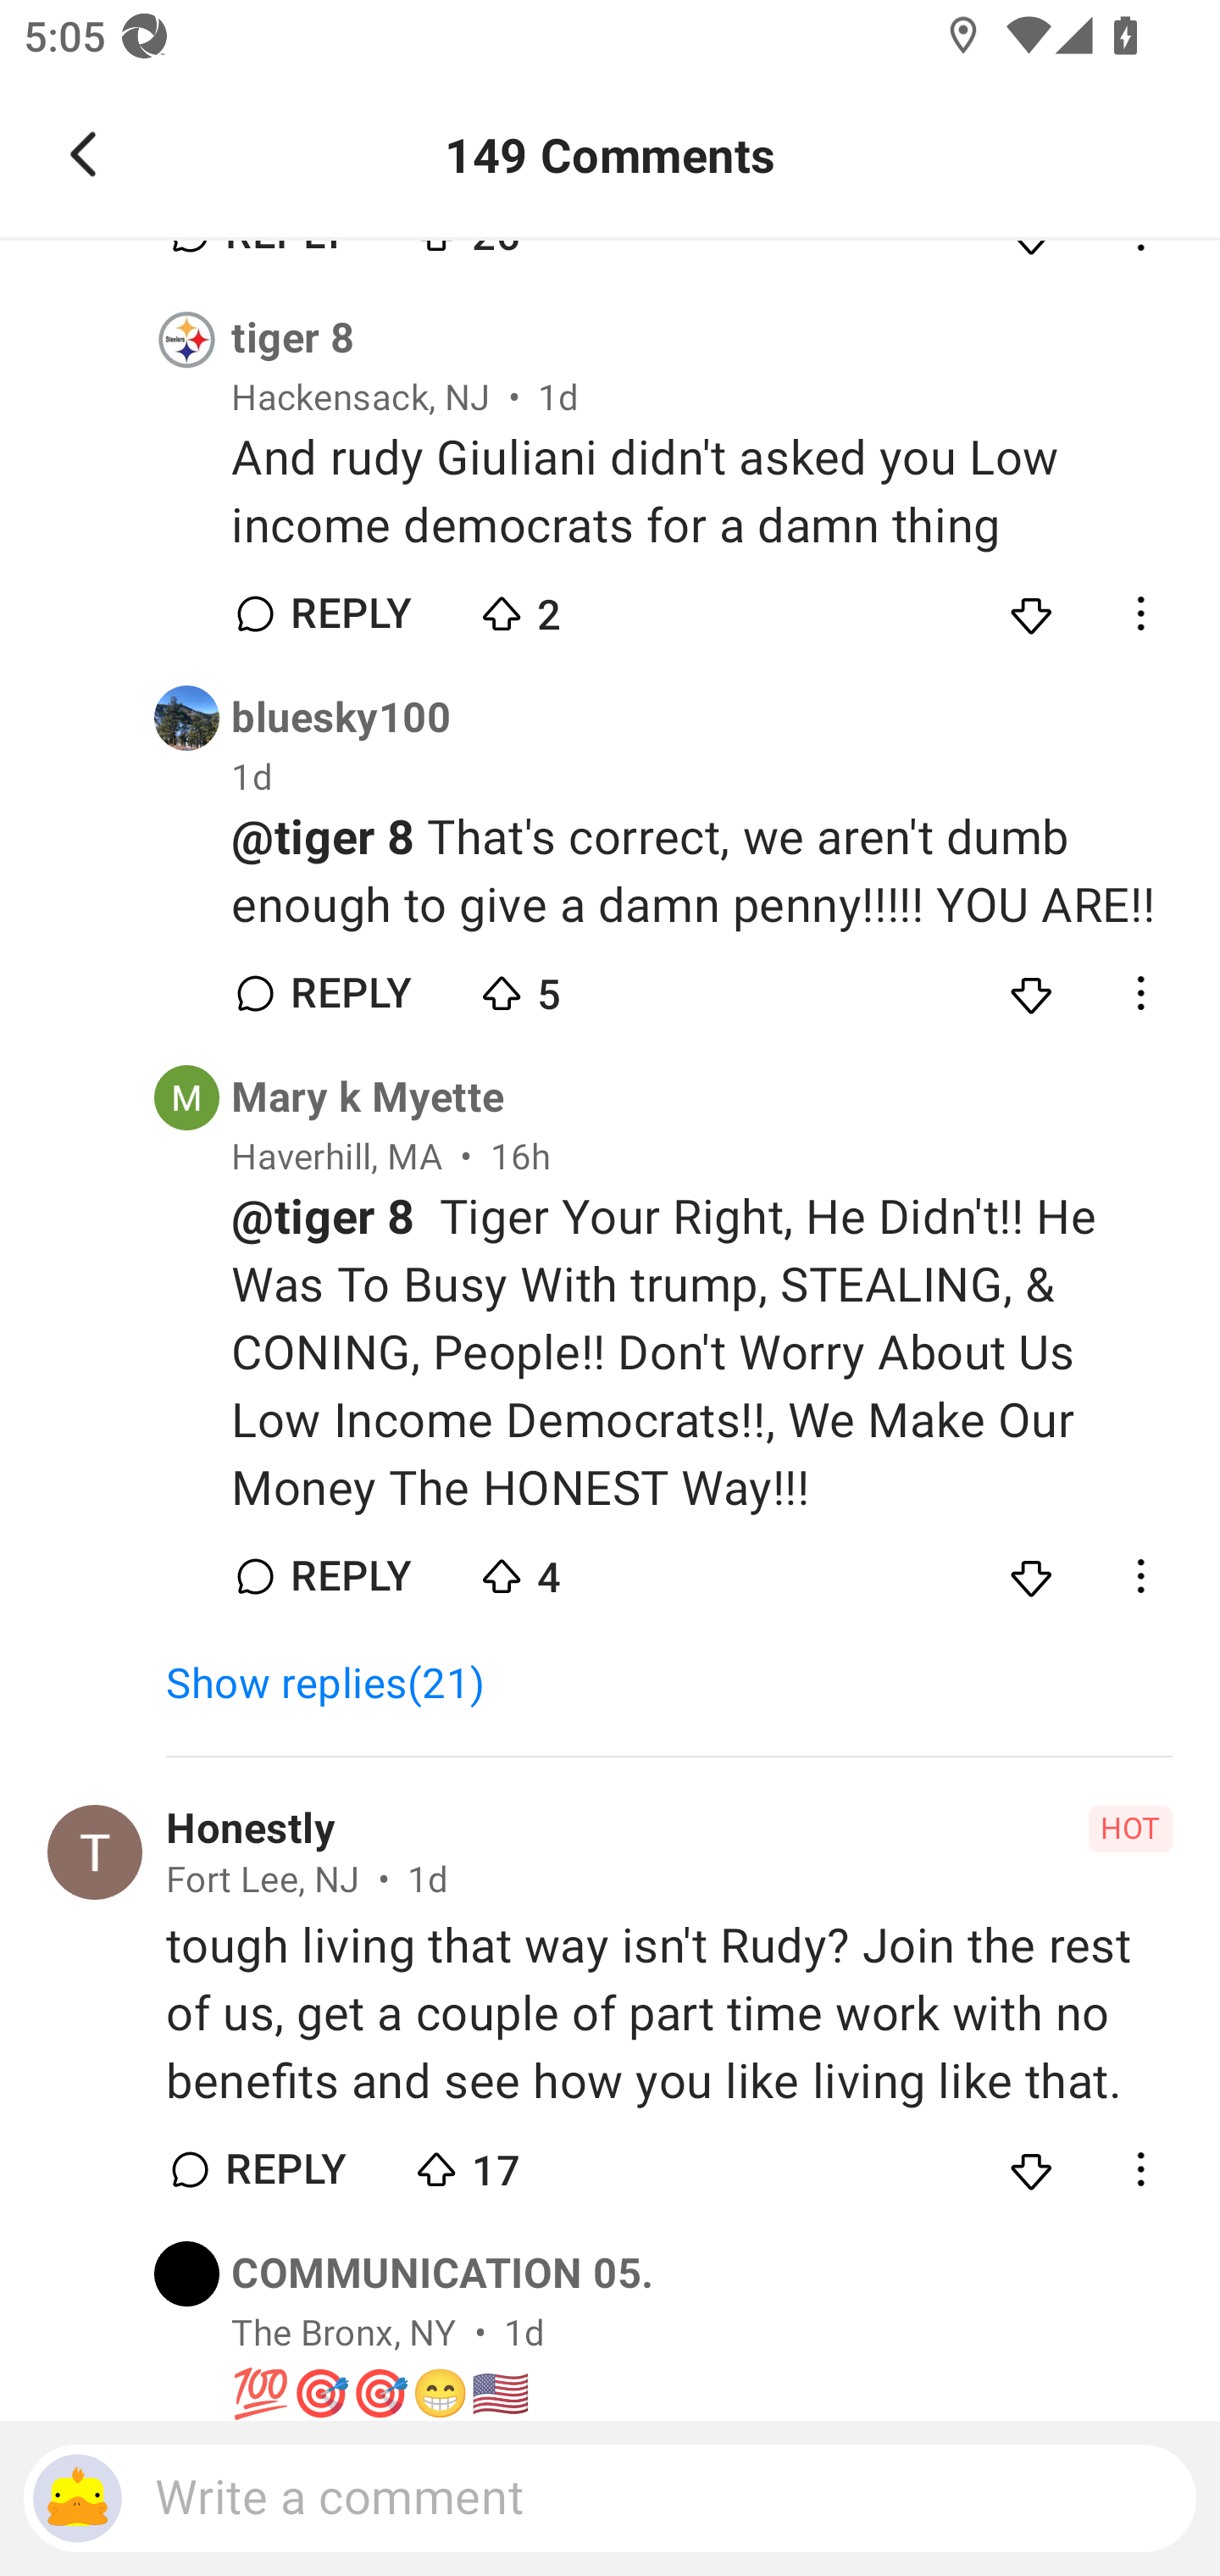  I want to click on 17, so click(527, 2162).